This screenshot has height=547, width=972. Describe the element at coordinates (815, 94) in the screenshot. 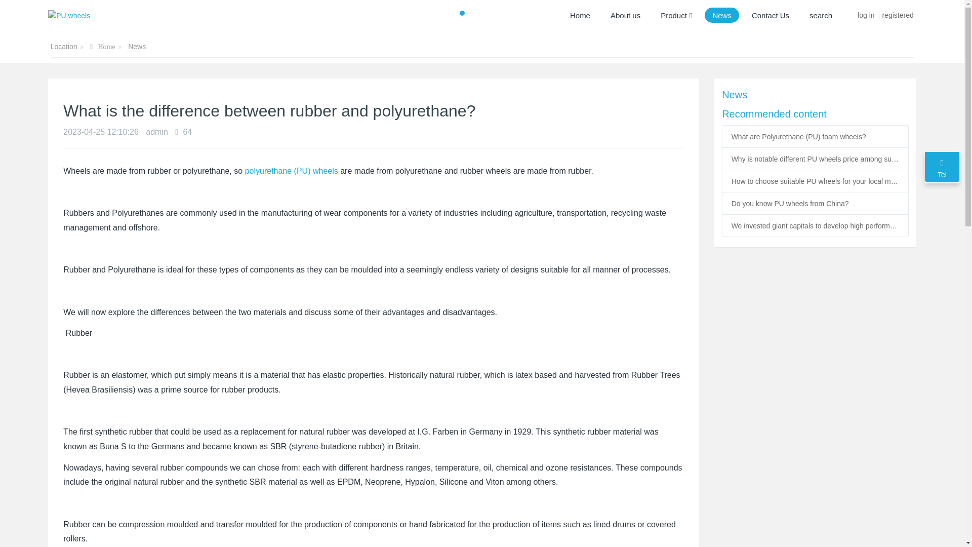

I see `News` at that location.